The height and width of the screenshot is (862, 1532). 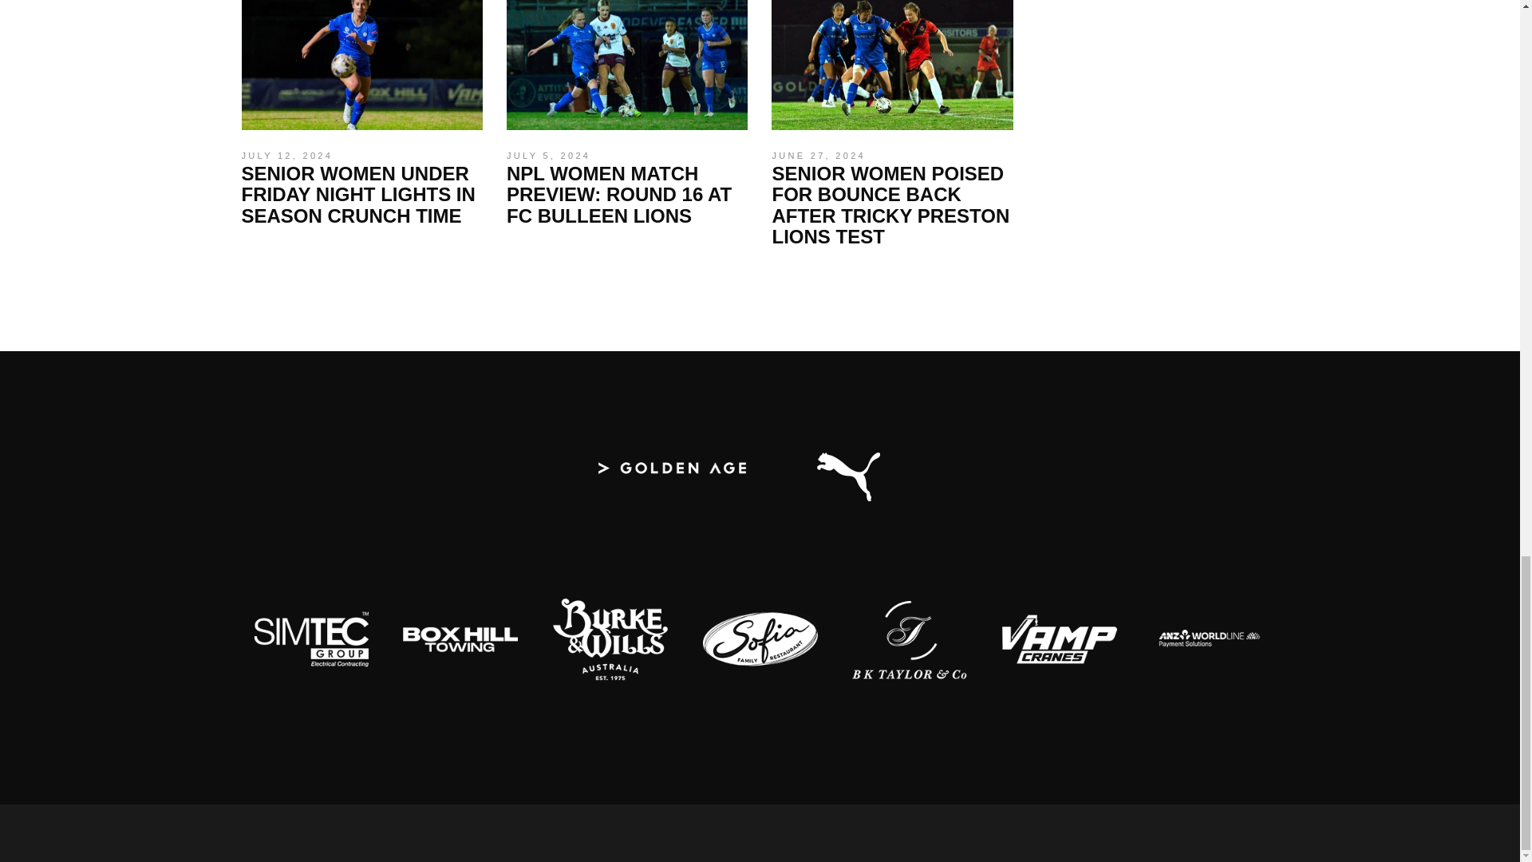 I want to click on NPL Women Match Preview: Round 16 at FC Bulleen Lions, so click(x=627, y=65).